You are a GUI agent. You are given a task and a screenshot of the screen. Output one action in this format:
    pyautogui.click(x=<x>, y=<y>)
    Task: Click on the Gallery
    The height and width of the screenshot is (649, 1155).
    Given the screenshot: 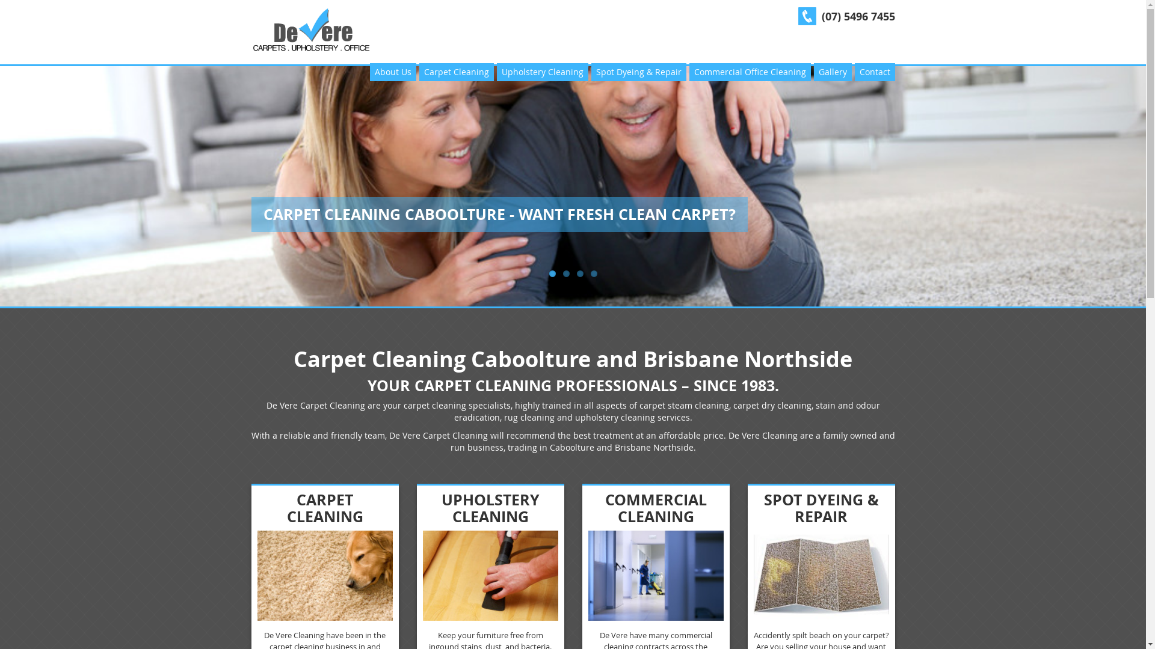 What is the action you would take?
    pyautogui.click(x=833, y=72)
    